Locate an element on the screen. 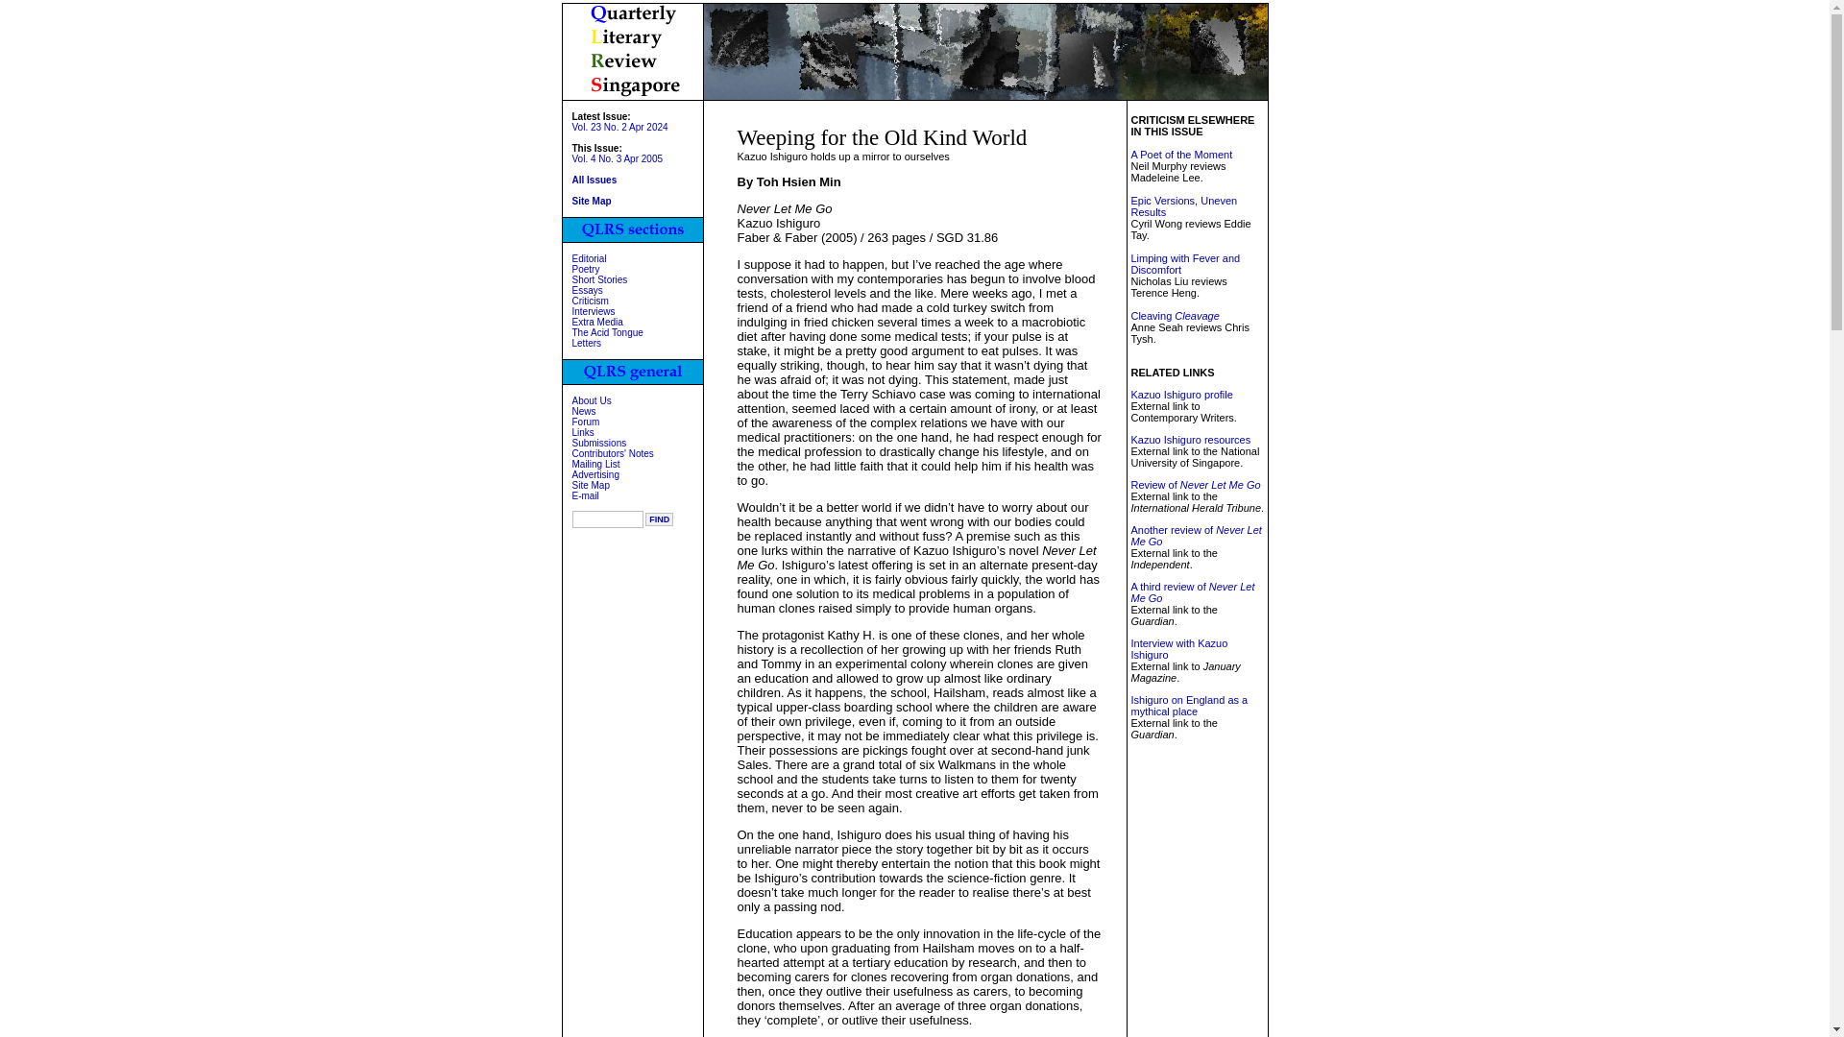  News is located at coordinates (584, 411).